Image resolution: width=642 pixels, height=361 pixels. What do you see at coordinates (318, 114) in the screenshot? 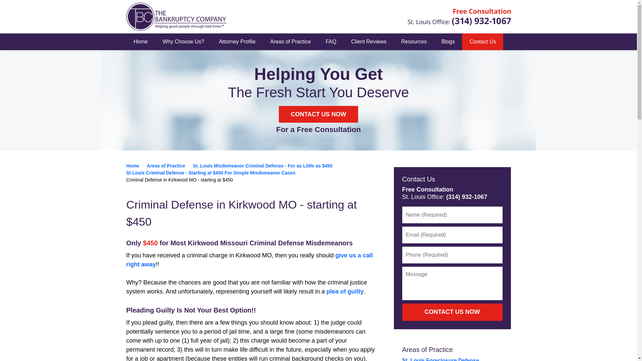
I see `CONTACT US NOW` at bounding box center [318, 114].